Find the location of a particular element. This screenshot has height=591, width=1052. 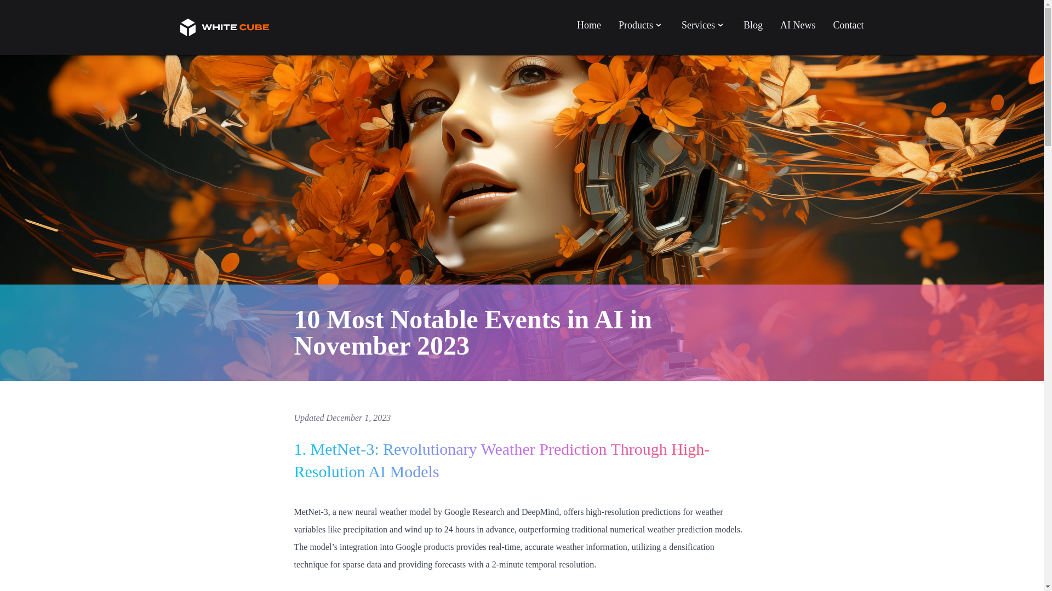

Services is located at coordinates (704, 25).